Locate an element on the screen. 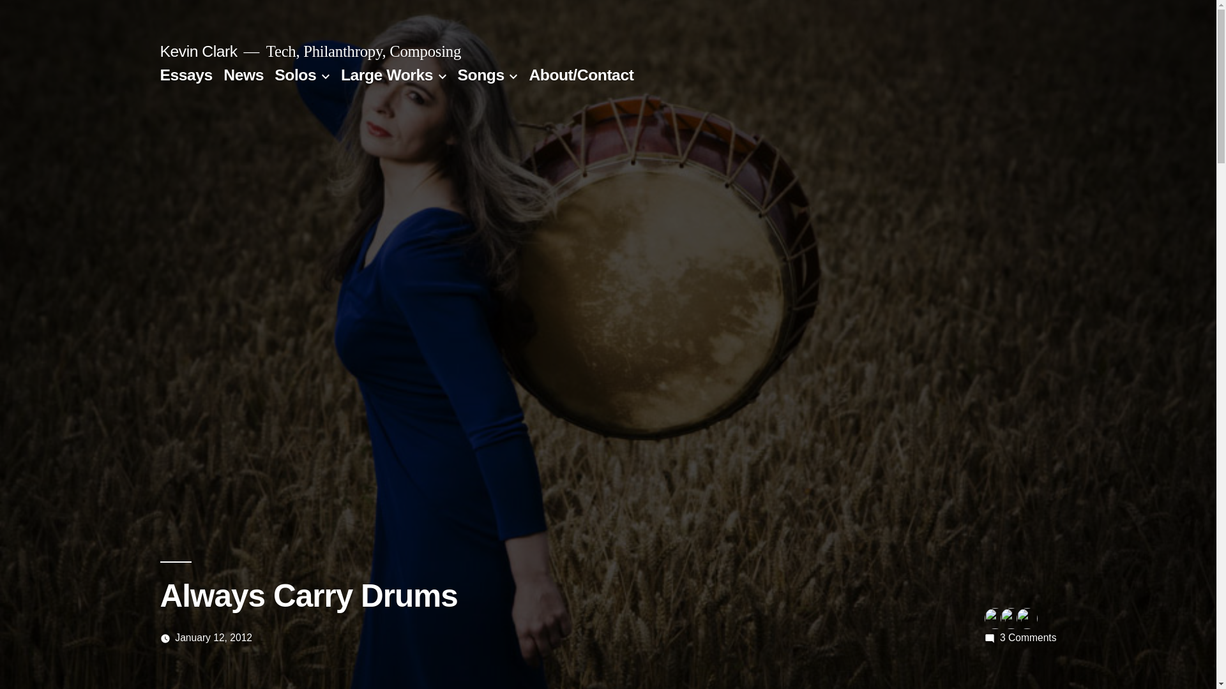  News is located at coordinates (386, 74).